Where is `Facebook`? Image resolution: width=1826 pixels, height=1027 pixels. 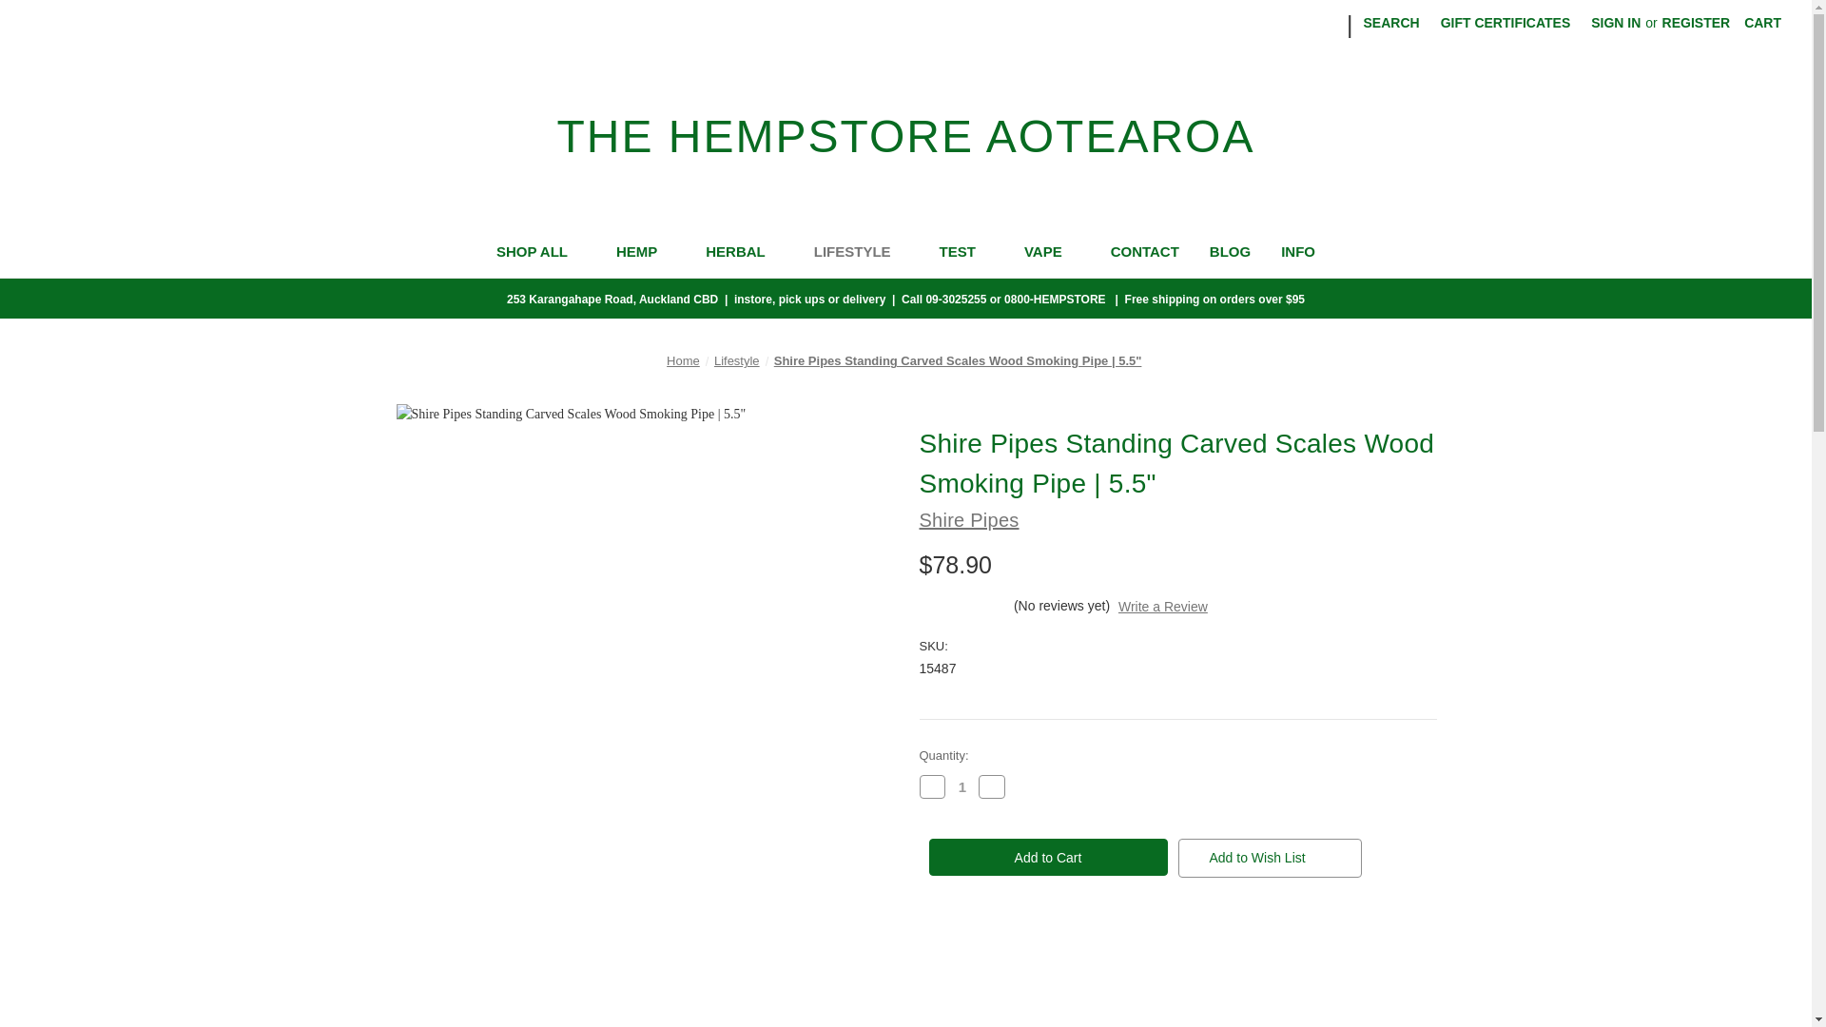
Facebook is located at coordinates (928, 953).